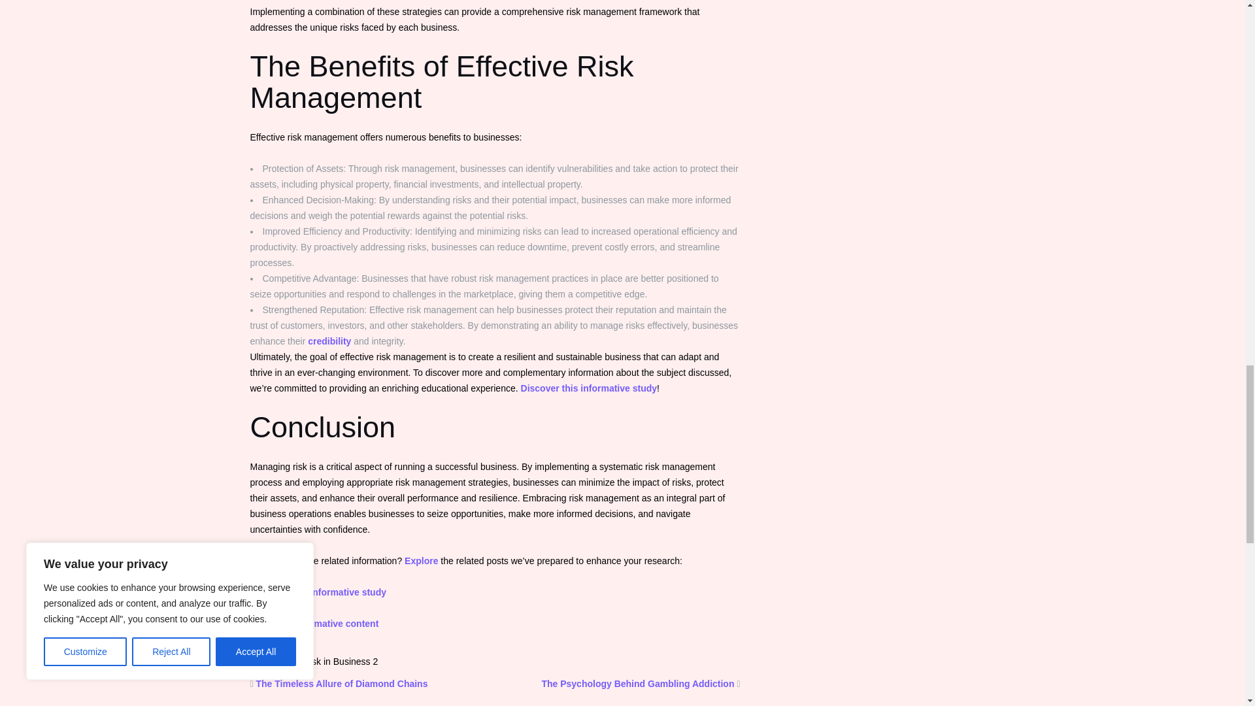 The height and width of the screenshot is (706, 1255). Describe the element at coordinates (329, 341) in the screenshot. I see `credibility` at that location.